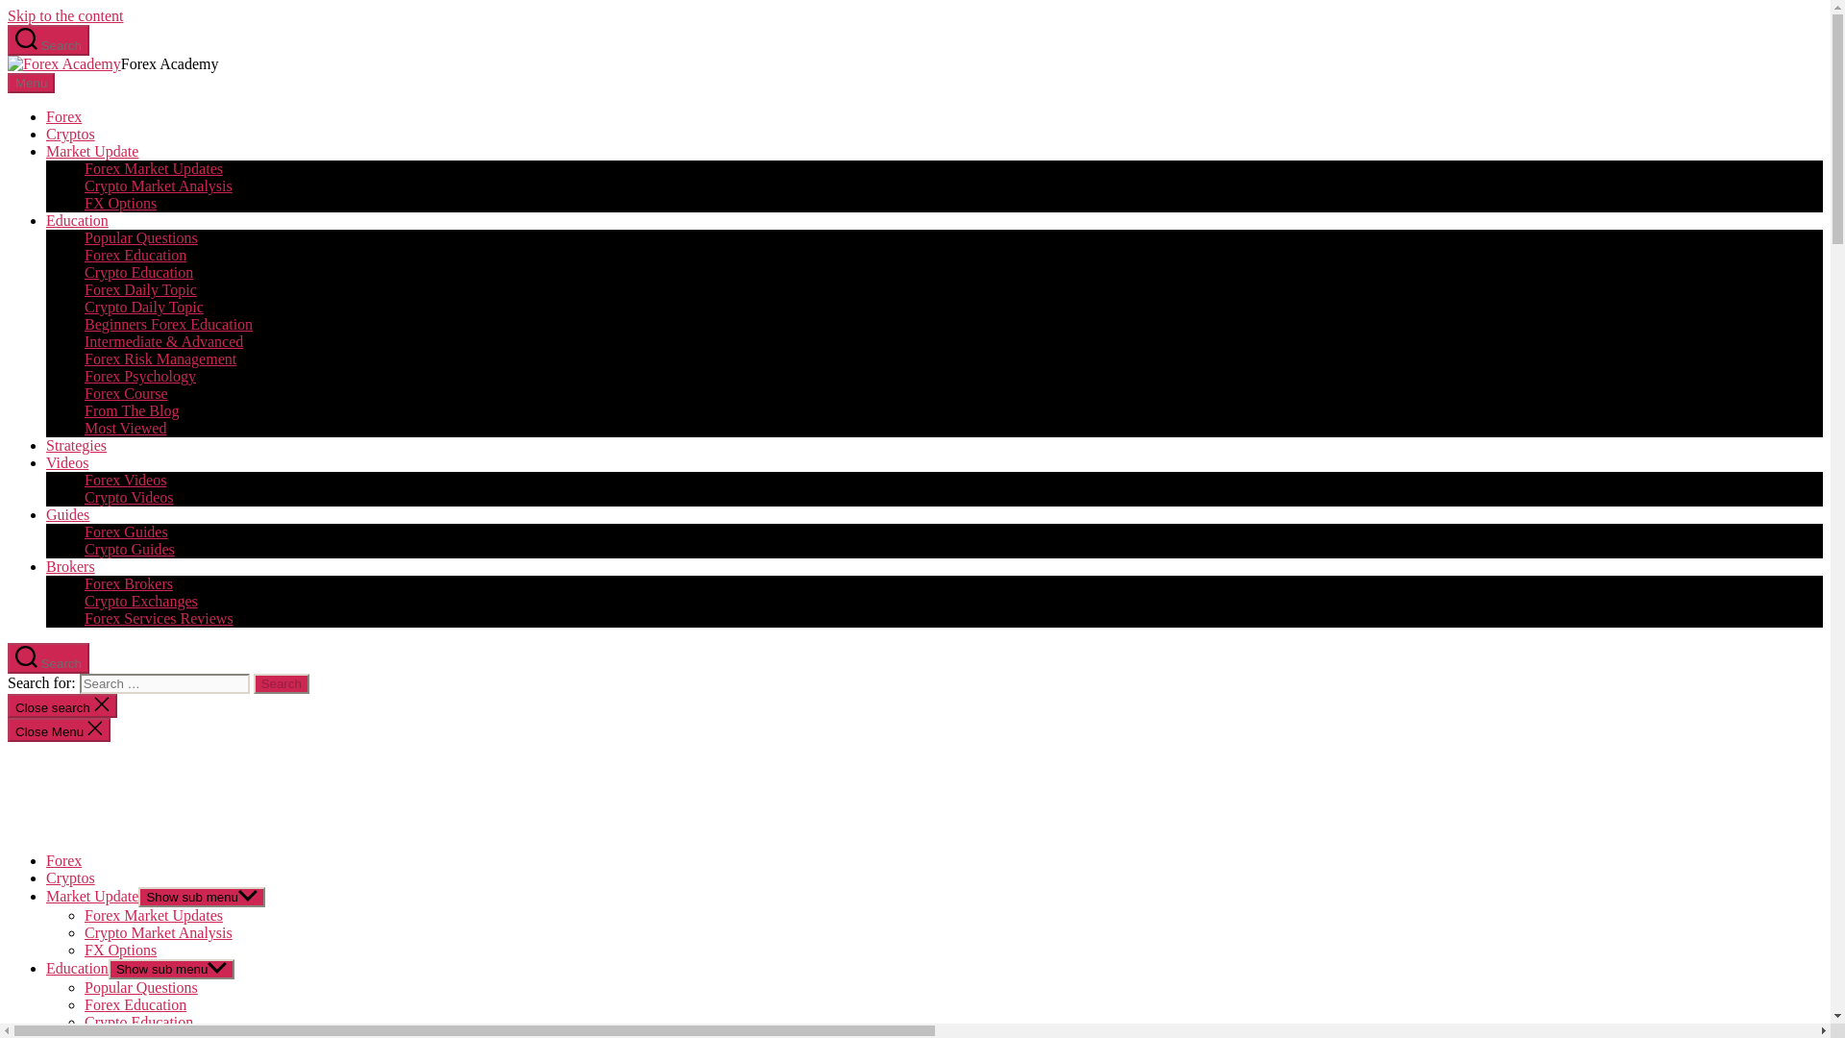 Image resolution: width=1845 pixels, height=1038 pixels. What do you see at coordinates (135, 256) in the screenshot?
I see `Forex Education` at bounding box center [135, 256].